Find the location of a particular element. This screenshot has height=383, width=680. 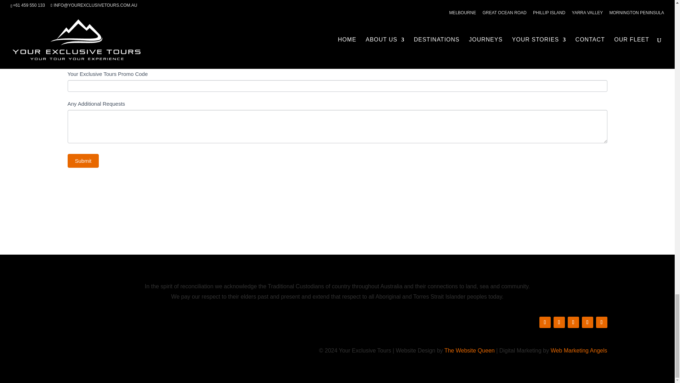

Follow on Instagram is located at coordinates (559, 322).